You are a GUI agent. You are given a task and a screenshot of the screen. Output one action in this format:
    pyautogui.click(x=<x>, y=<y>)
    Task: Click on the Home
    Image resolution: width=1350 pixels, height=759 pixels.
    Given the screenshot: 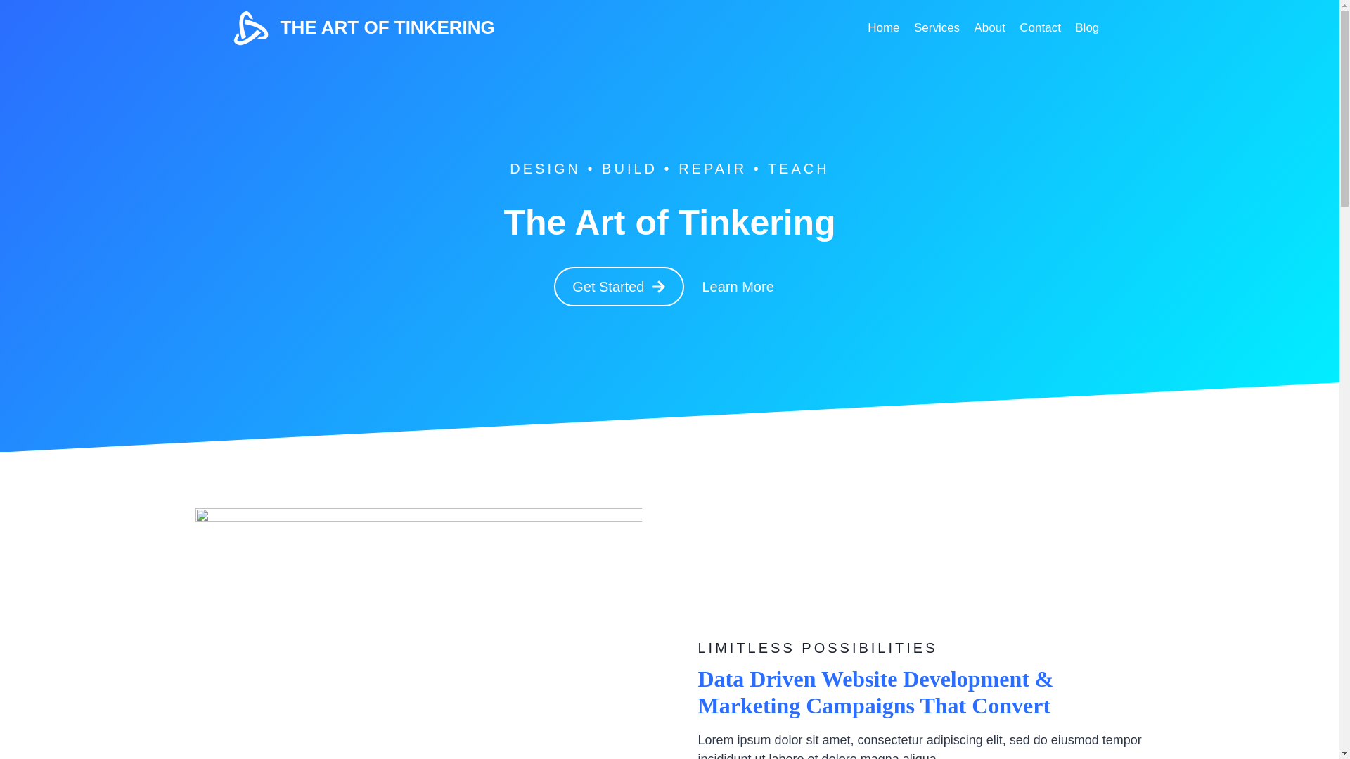 What is the action you would take?
    pyautogui.click(x=884, y=28)
    